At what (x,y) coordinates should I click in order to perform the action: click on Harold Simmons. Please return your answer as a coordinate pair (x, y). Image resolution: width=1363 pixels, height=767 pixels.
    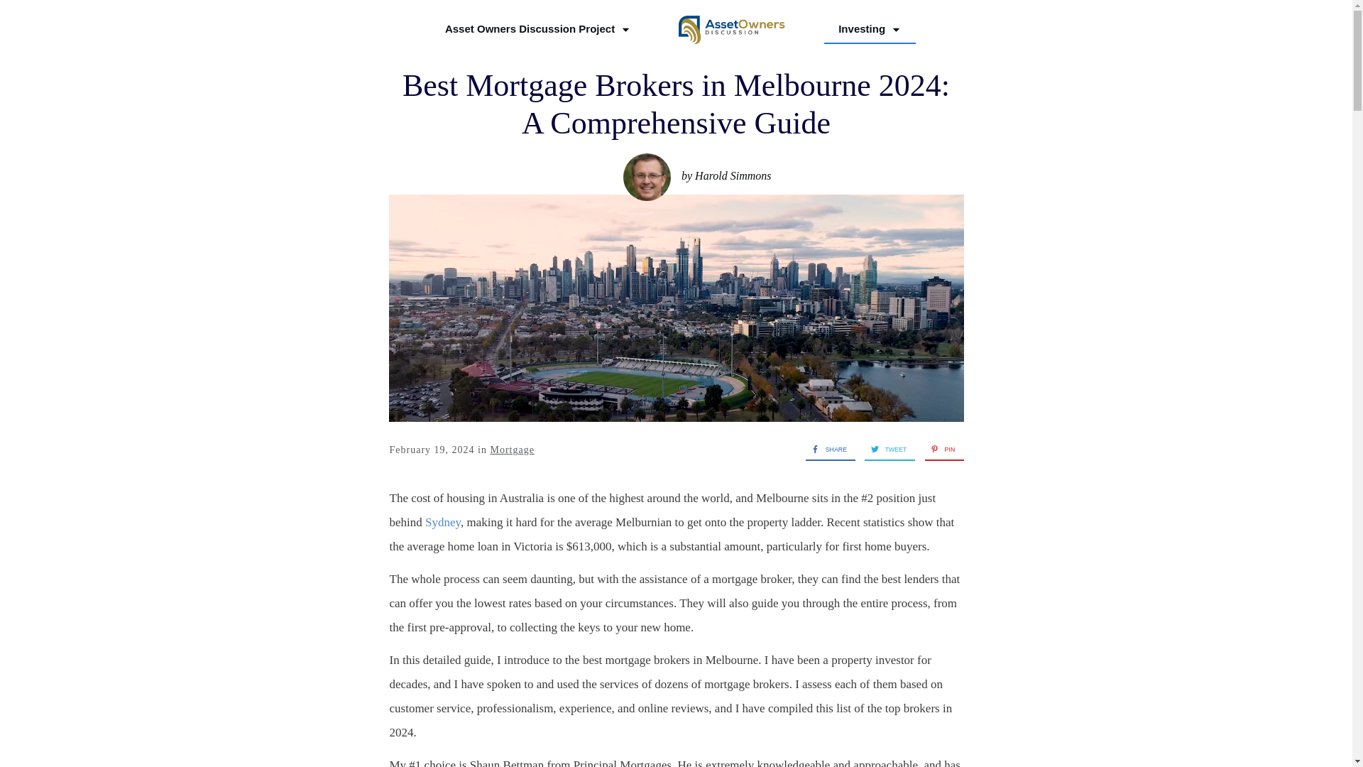
    Looking at the image, I should click on (646, 177).